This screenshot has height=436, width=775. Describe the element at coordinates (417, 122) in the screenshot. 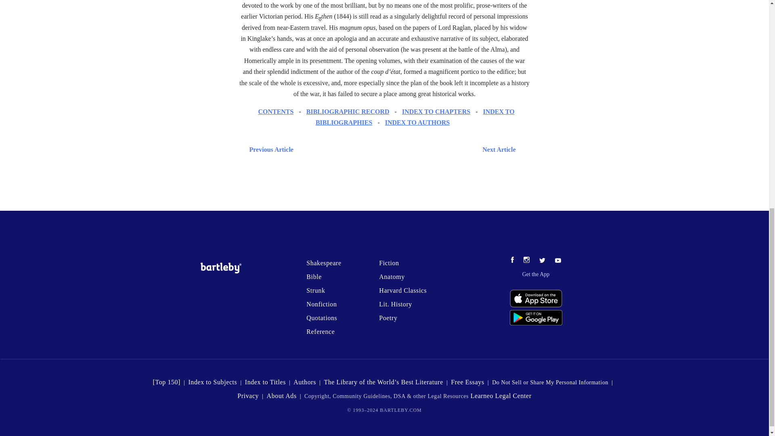

I see `INDEX TO AUTHORS` at that location.